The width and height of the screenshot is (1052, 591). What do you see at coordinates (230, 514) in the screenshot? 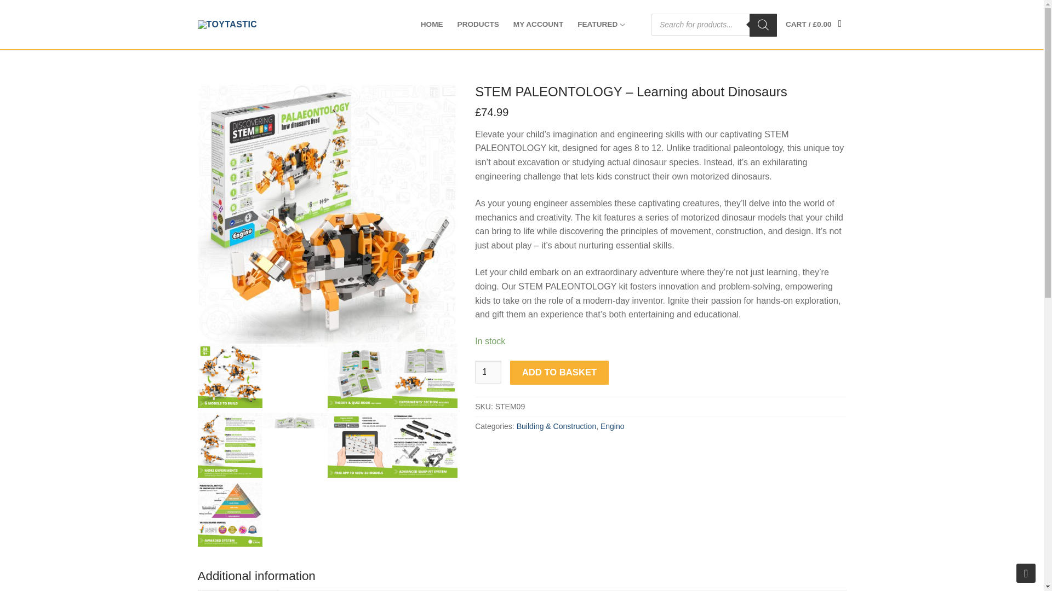
I see `10` at bounding box center [230, 514].